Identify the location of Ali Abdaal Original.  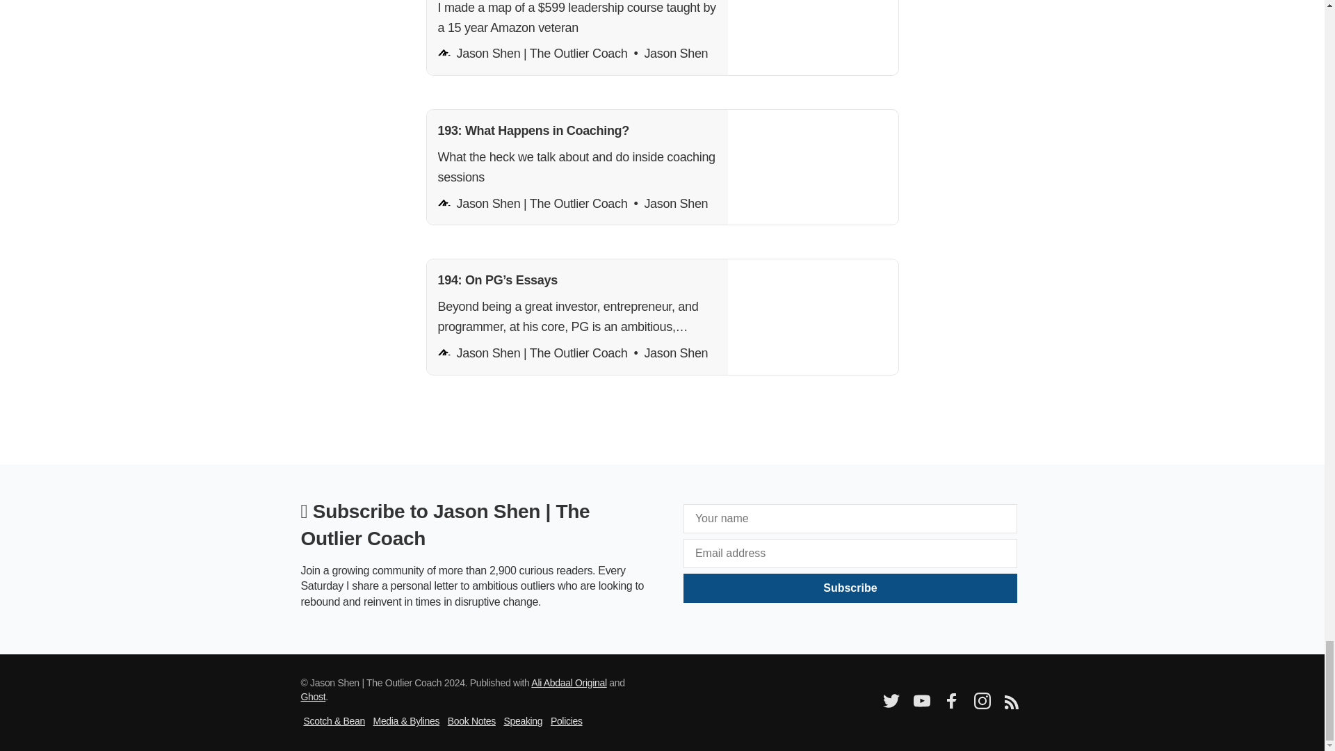
(569, 683).